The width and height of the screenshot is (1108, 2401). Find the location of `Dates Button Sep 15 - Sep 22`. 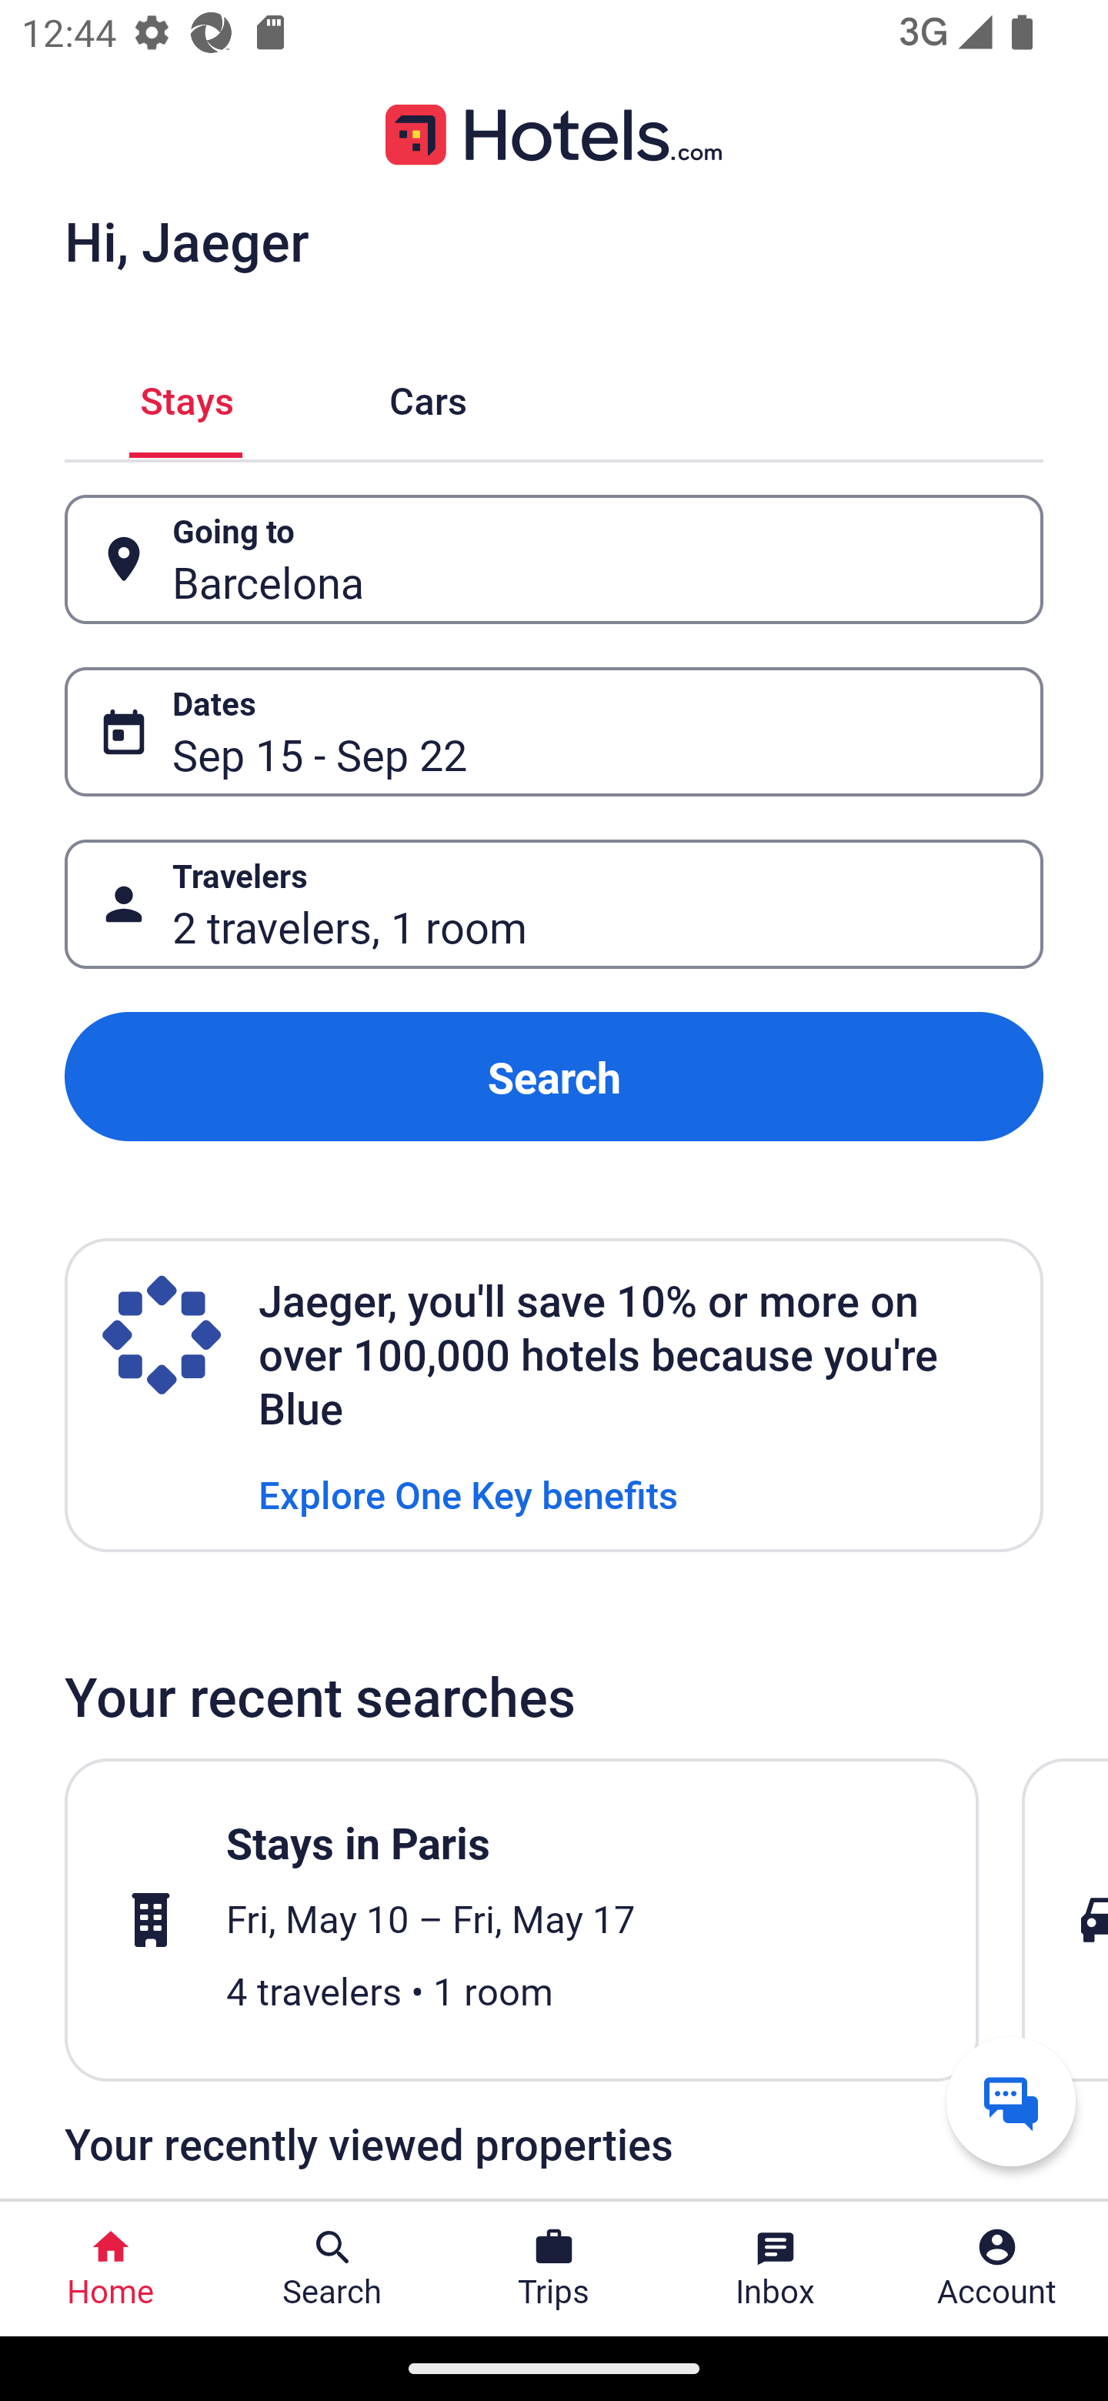

Dates Button Sep 15 - Sep 22 is located at coordinates (554, 732).